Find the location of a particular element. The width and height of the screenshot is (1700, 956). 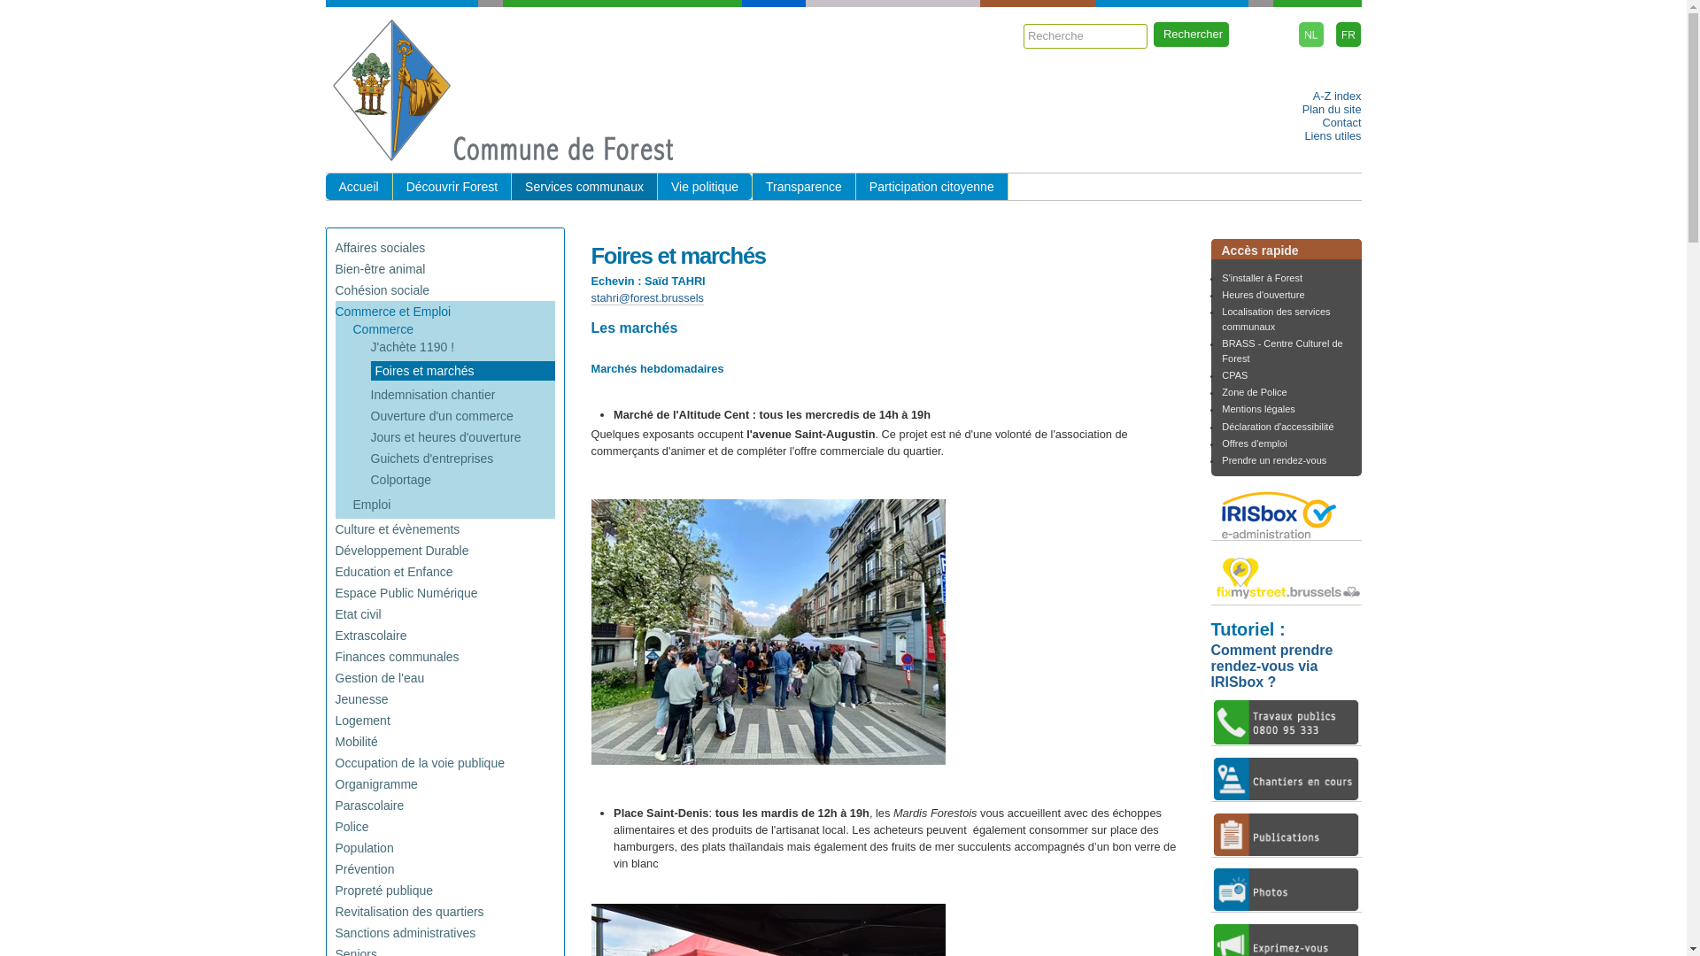

Etat civil is located at coordinates (358, 614).